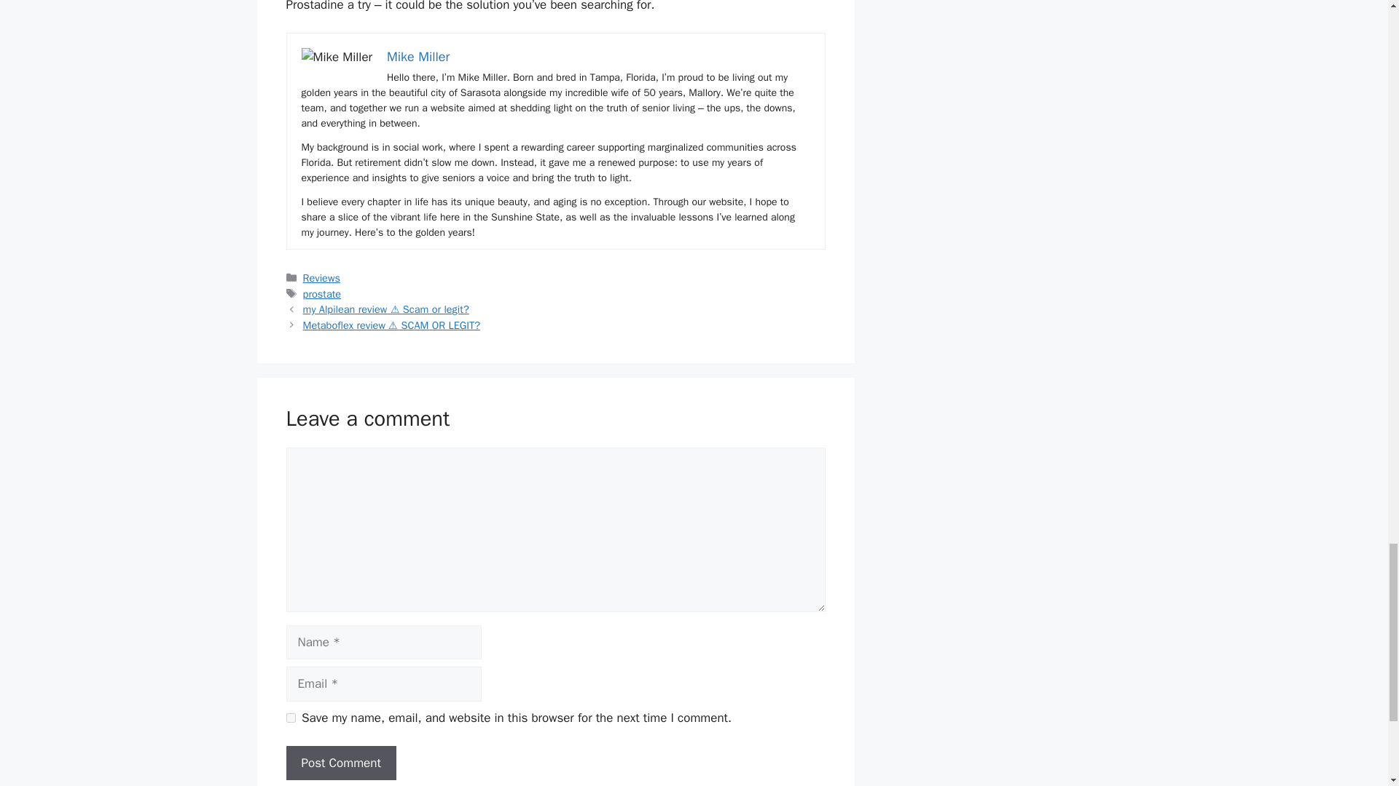 This screenshot has width=1399, height=786. Describe the element at coordinates (322, 293) in the screenshot. I see `prostate` at that location.